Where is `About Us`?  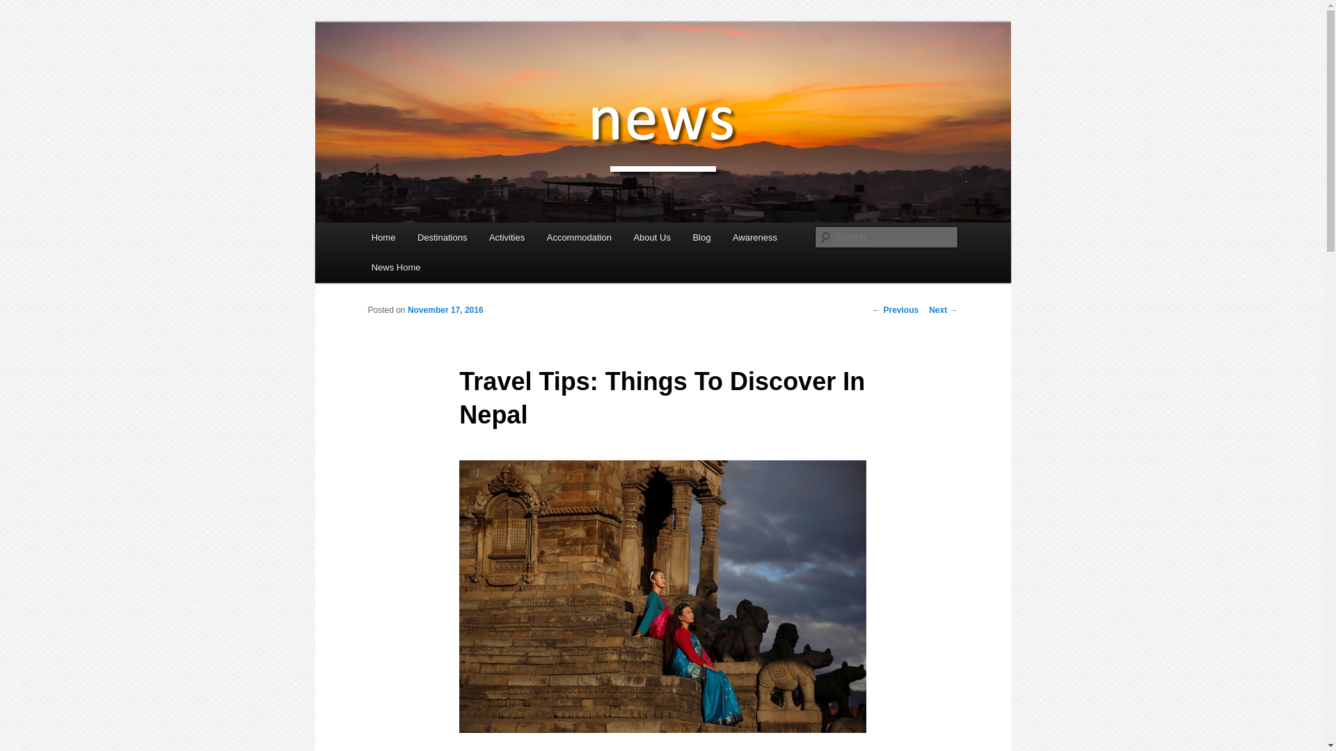 About Us is located at coordinates (651, 236).